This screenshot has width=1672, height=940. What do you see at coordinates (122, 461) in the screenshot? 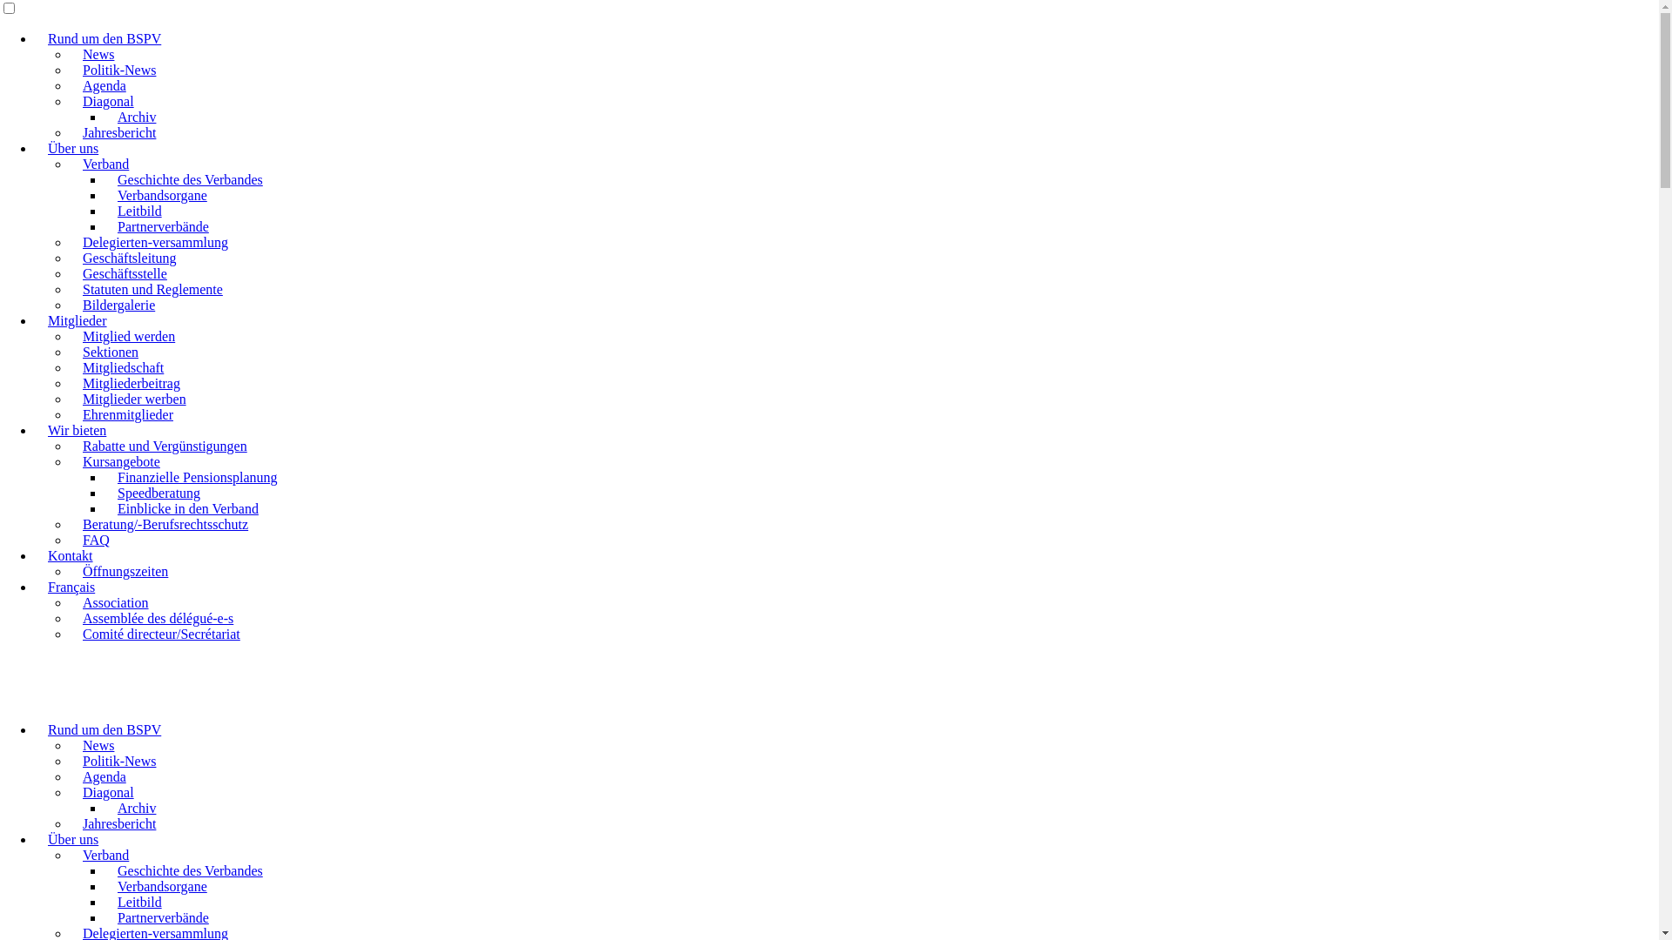
I see `Kursangebote` at bounding box center [122, 461].